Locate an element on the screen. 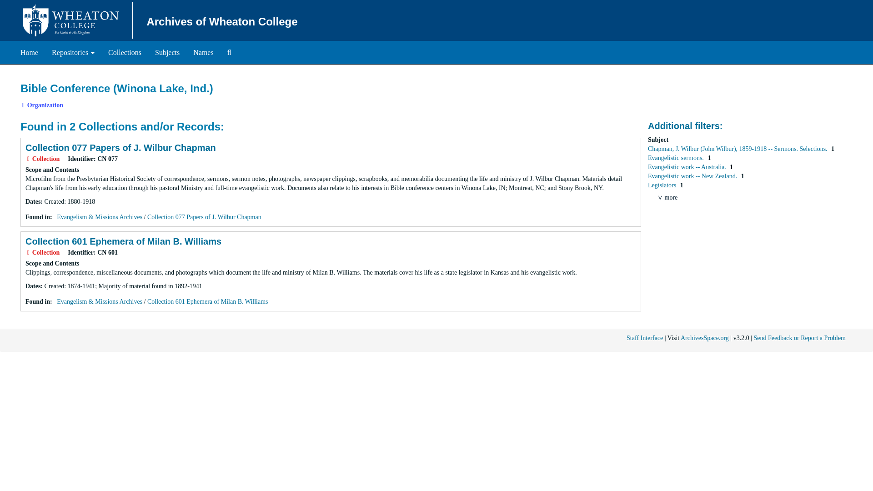 The height and width of the screenshot is (491, 873). translation missing: en.dates is located at coordinates (33, 202).